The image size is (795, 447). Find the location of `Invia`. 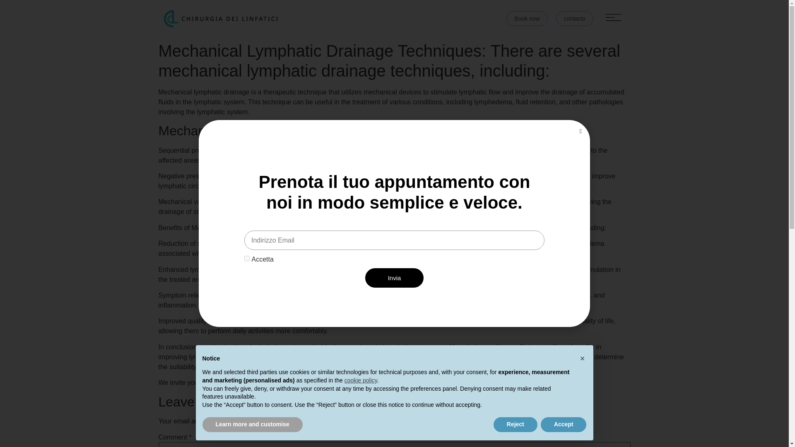

Invia is located at coordinates (394, 278).